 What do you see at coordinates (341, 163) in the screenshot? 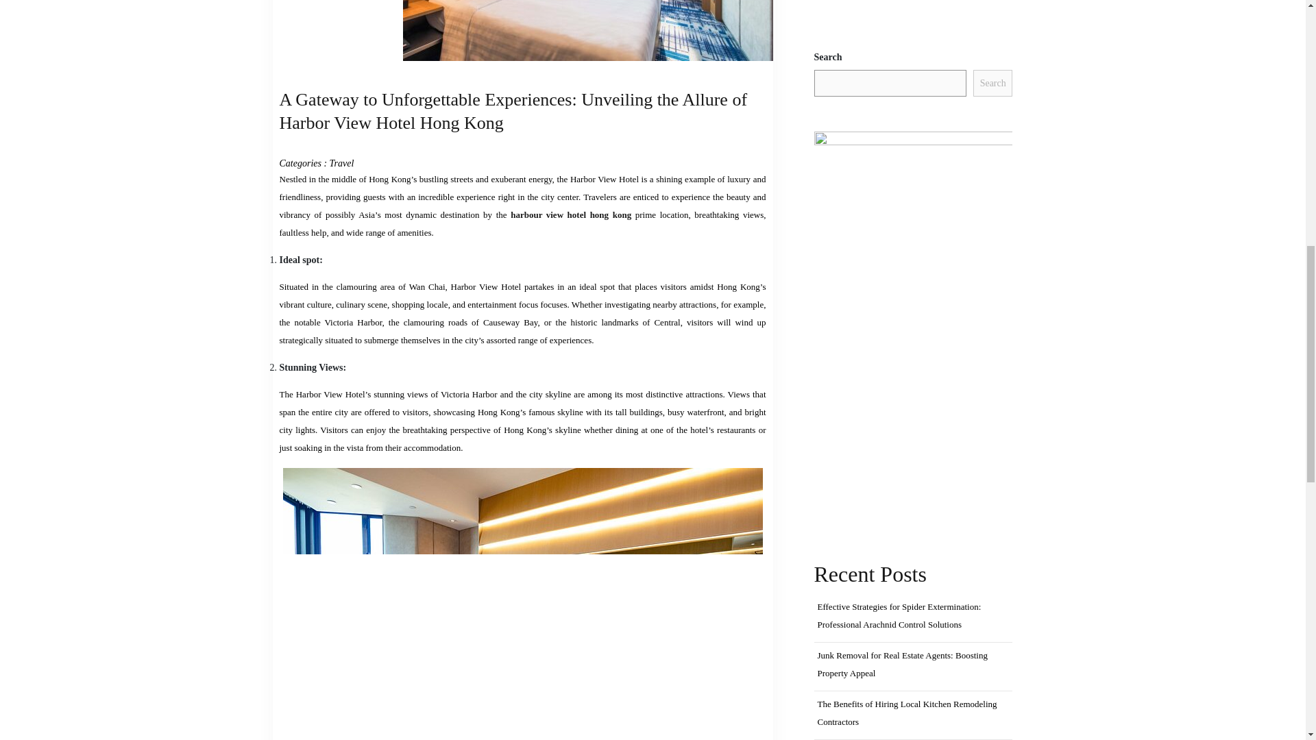
I see `Travel` at bounding box center [341, 163].